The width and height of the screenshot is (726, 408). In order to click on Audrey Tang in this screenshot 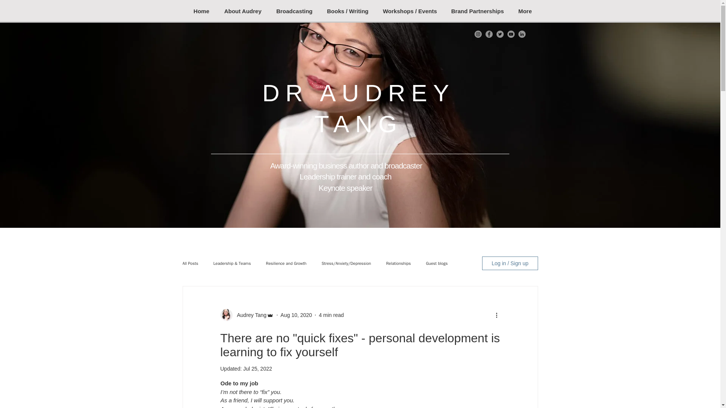, I will do `click(249, 315)`.